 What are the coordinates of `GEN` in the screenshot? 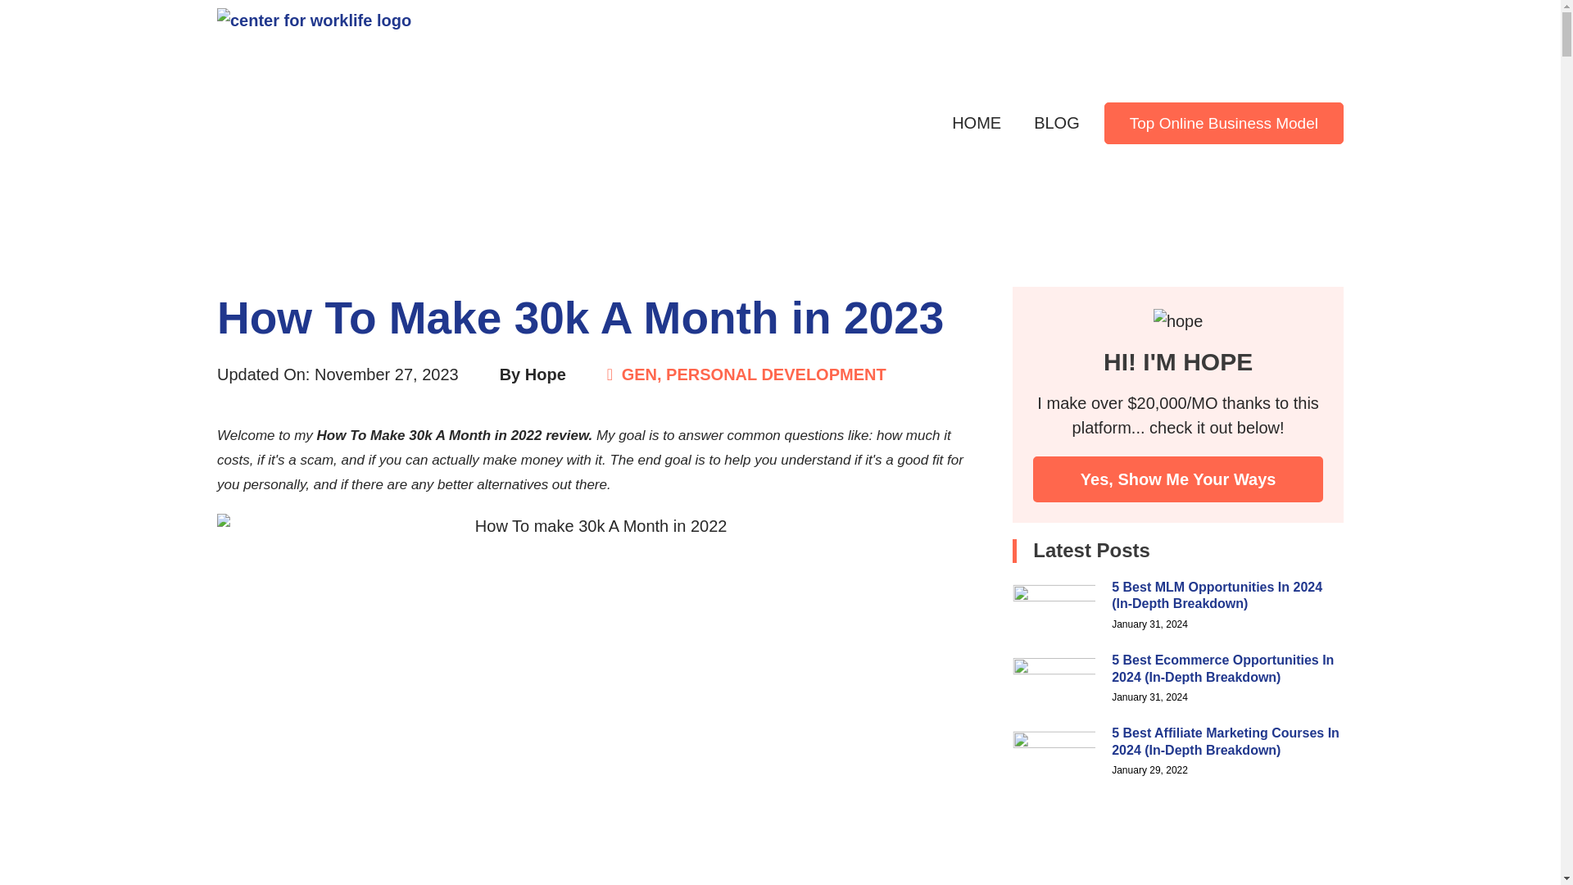 It's located at (639, 374).